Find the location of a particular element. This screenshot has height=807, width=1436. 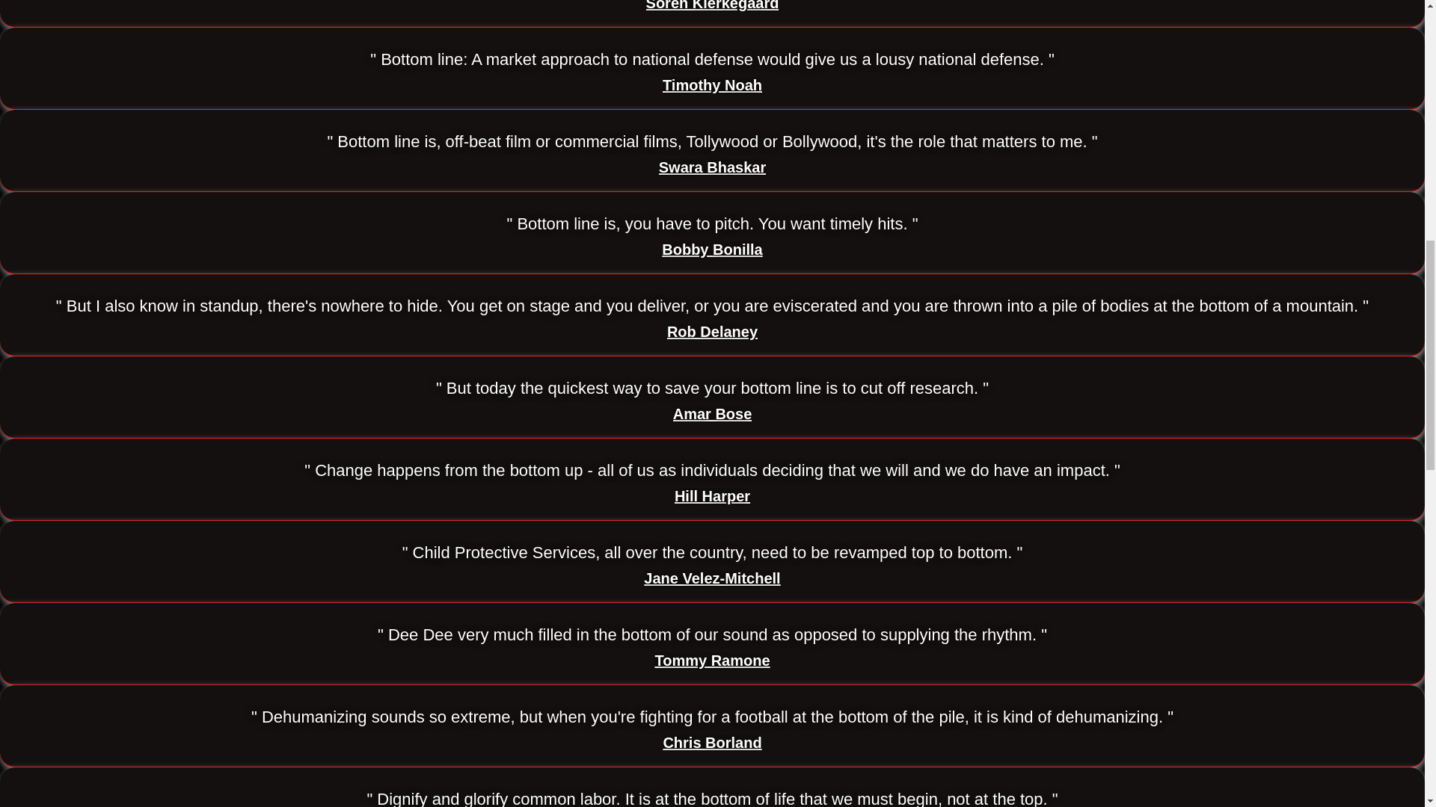

Chris Borland is located at coordinates (711, 743).